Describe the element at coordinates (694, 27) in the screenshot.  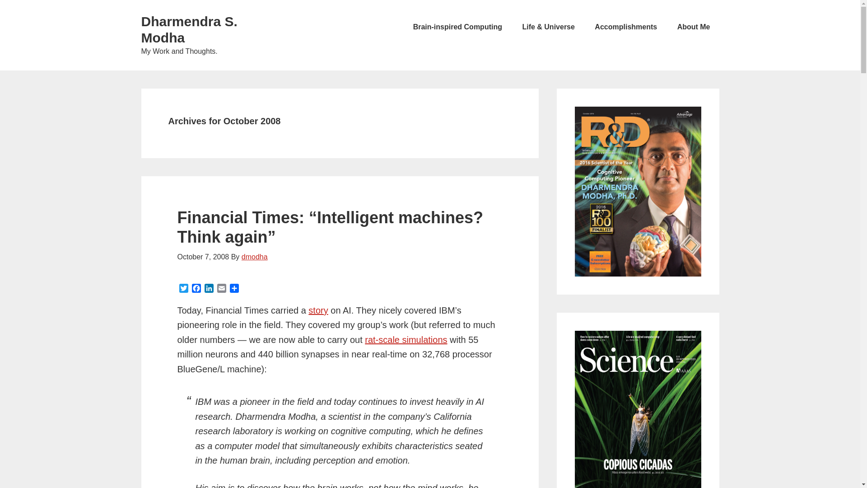
I see `About Me` at that location.